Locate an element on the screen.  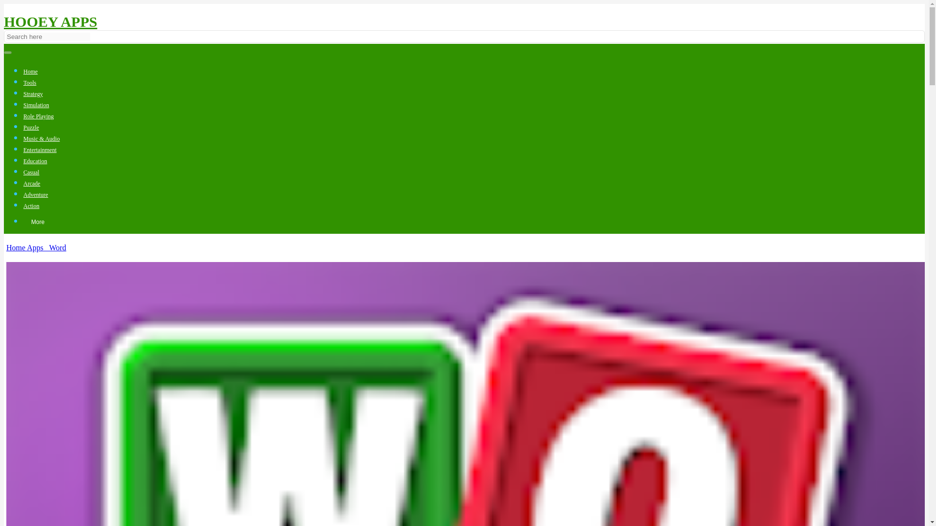
Action is located at coordinates (31, 206).